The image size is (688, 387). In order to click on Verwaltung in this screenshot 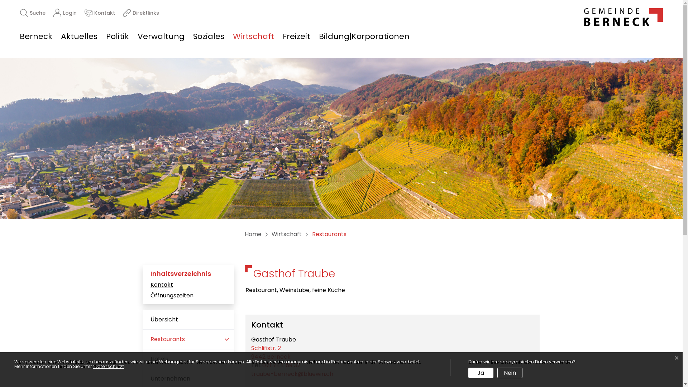, I will do `click(161, 37)`.